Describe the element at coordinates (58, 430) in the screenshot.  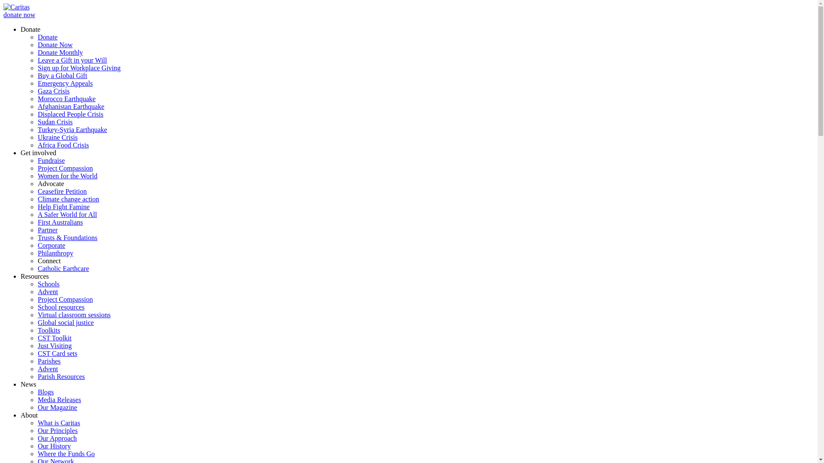
I see `Our Principles` at that location.